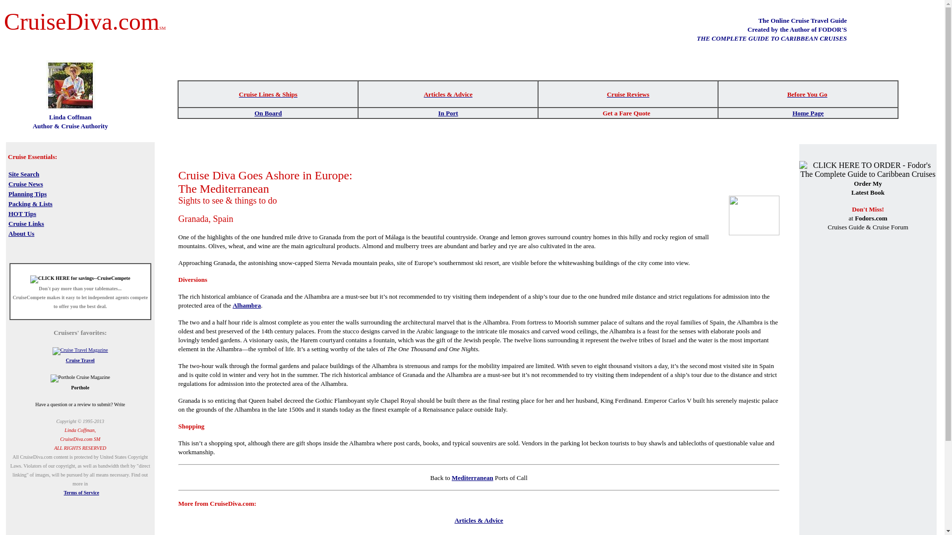 The width and height of the screenshot is (952, 535). Describe the element at coordinates (28, 193) in the screenshot. I see `Planning Tips` at that location.